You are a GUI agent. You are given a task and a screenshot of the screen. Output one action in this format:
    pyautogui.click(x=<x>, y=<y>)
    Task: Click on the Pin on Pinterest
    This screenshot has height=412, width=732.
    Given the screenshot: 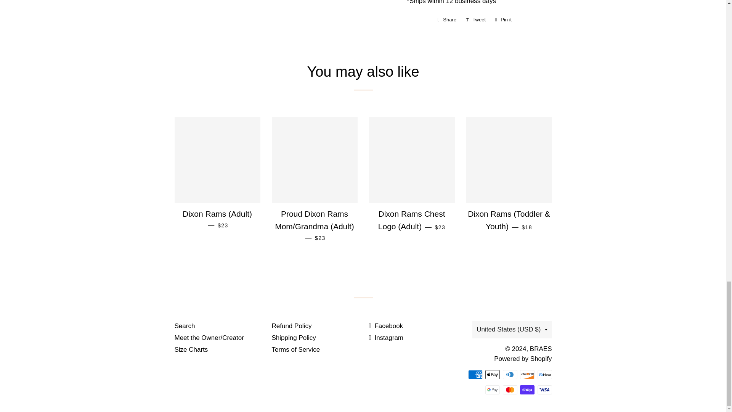 What is the action you would take?
    pyautogui.click(x=503, y=19)
    